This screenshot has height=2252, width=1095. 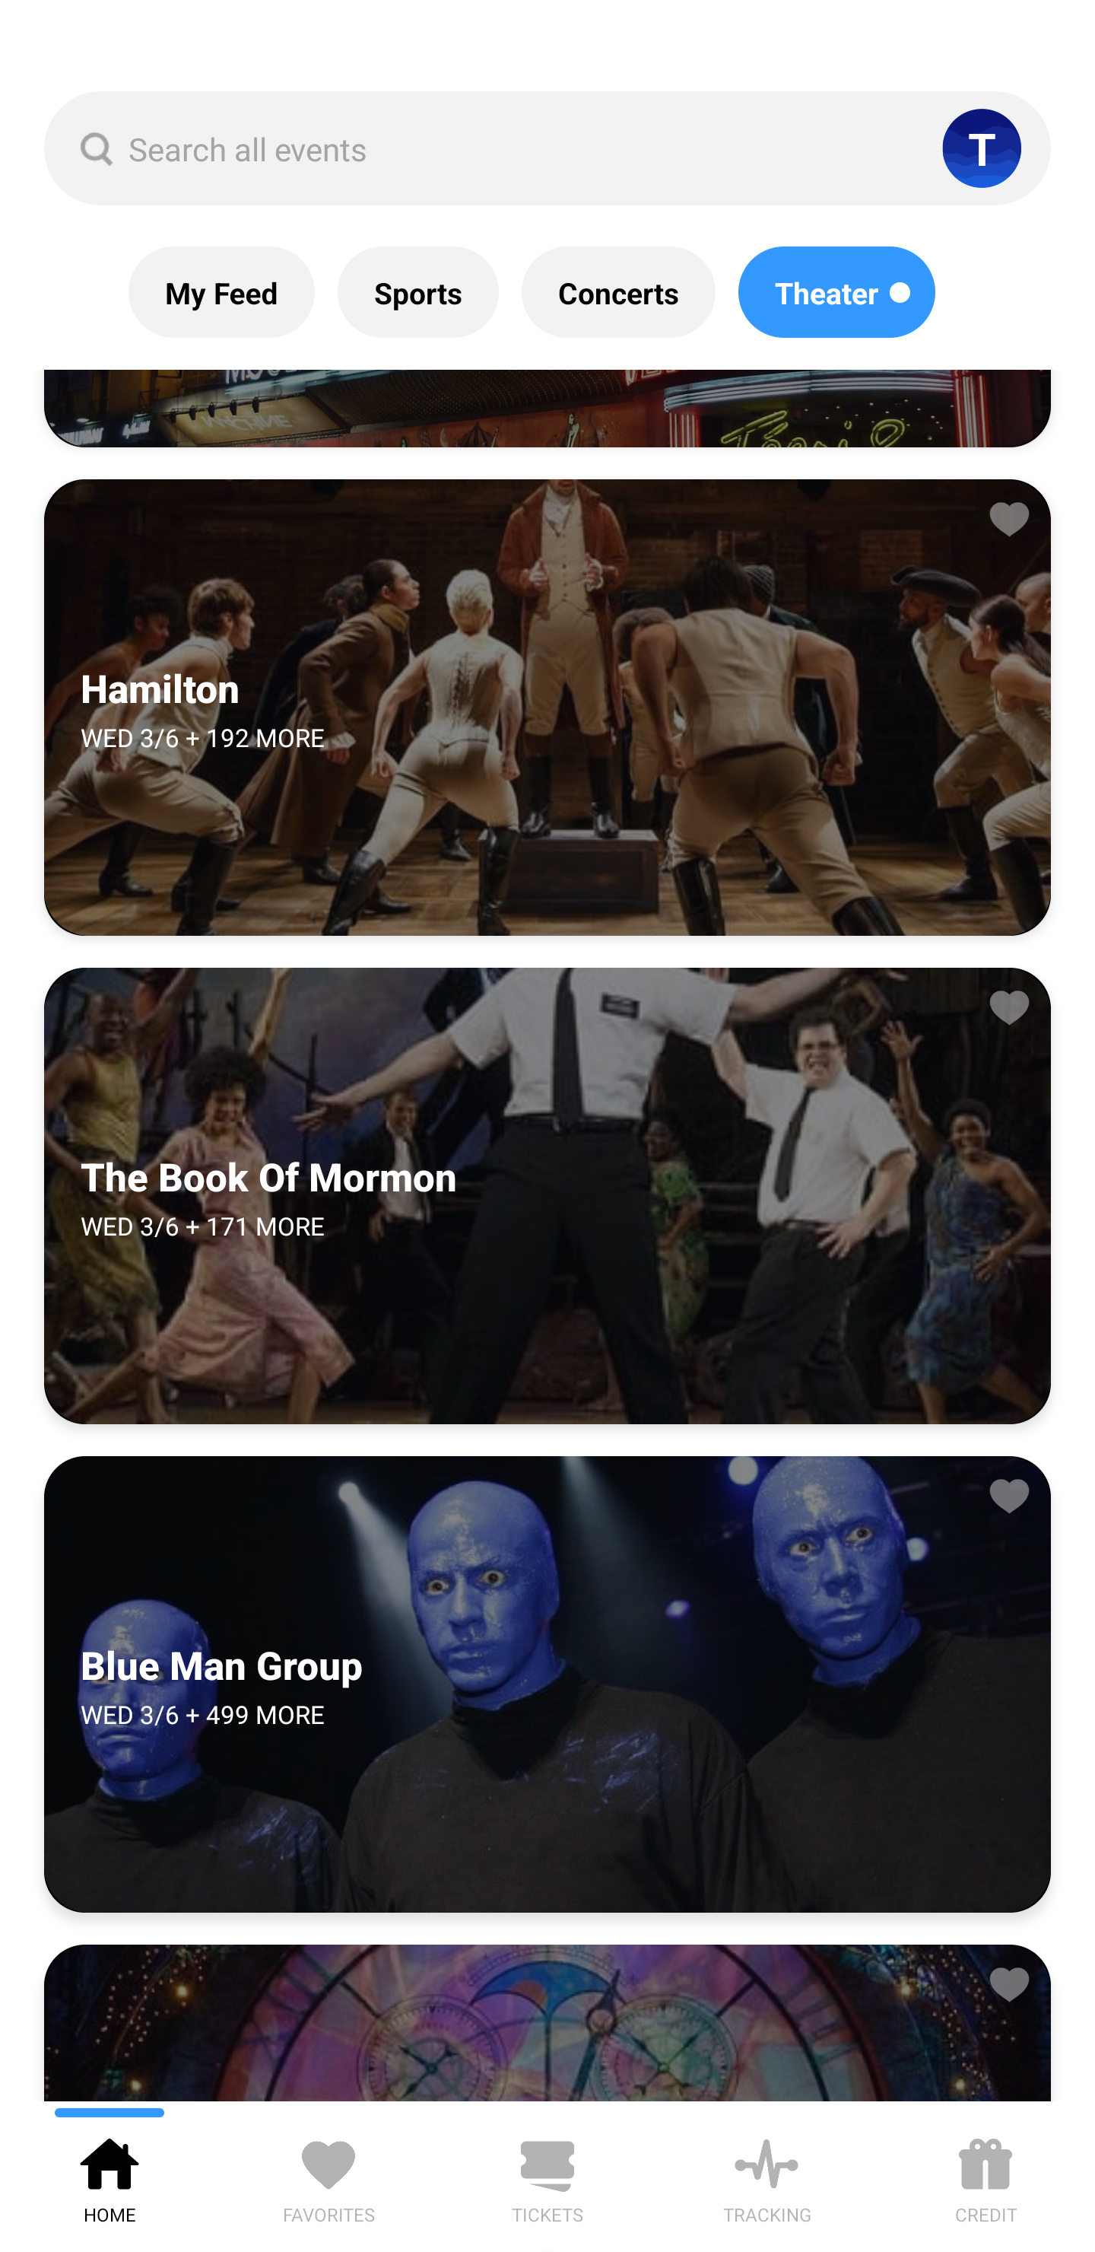 I want to click on HOME, so click(x=109, y=2176).